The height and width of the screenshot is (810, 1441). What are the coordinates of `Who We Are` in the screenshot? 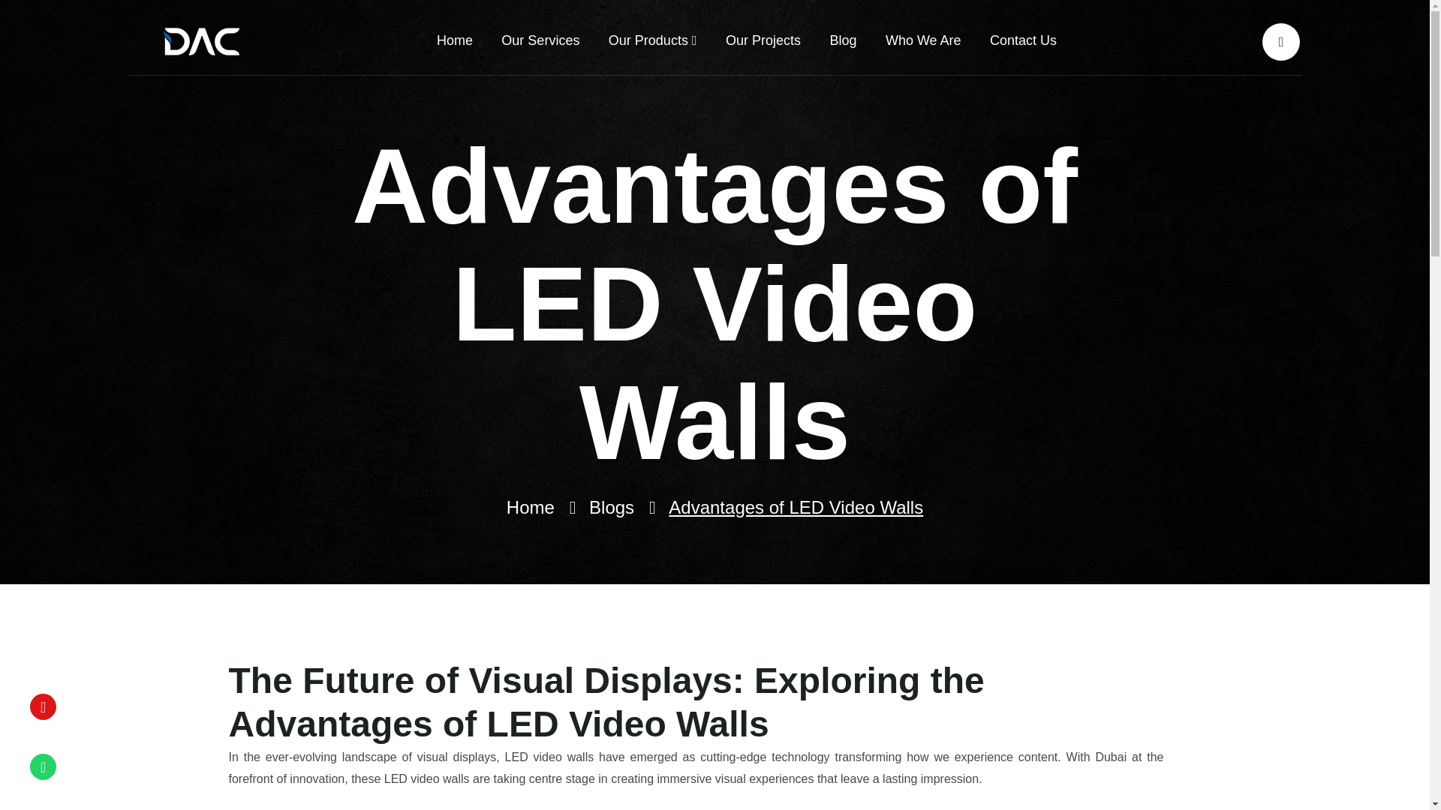 It's located at (923, 41).